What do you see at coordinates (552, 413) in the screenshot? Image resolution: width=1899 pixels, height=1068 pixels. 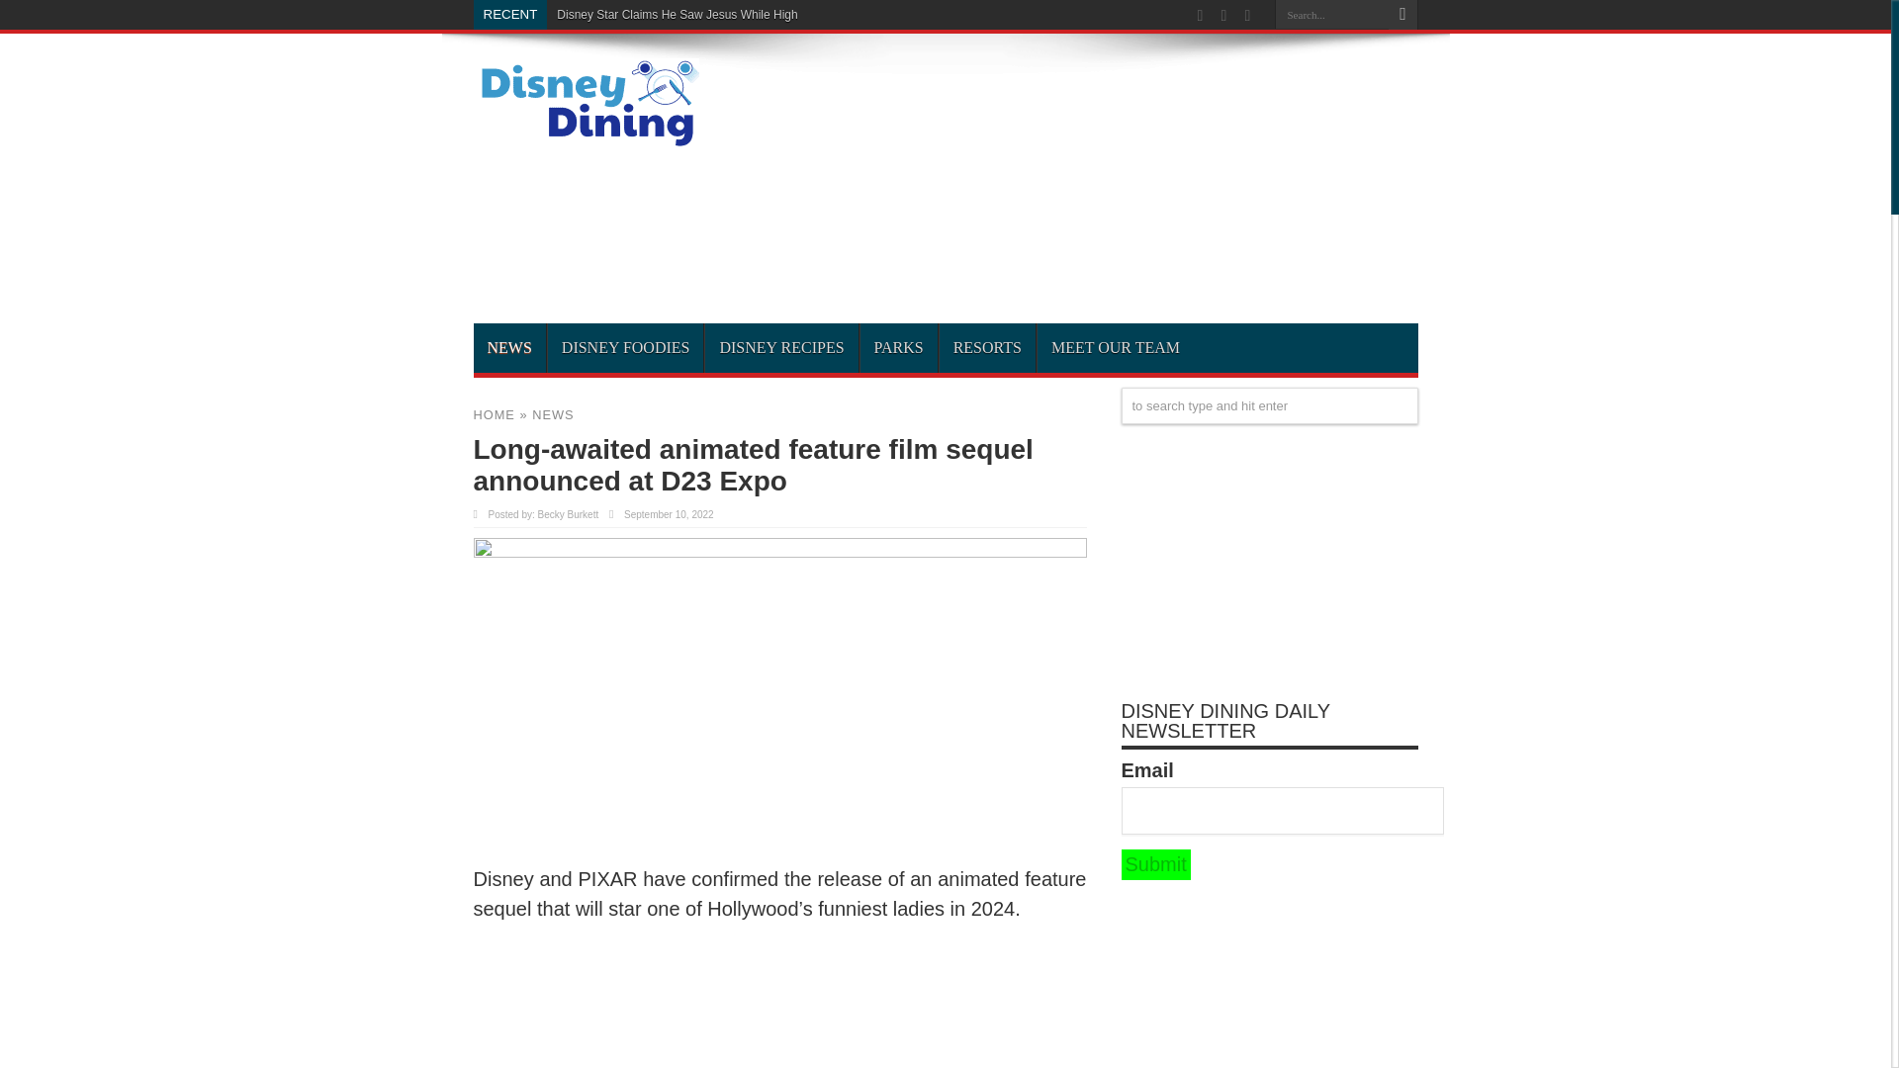 I see `NEWS` at bounding box center [552, 413].